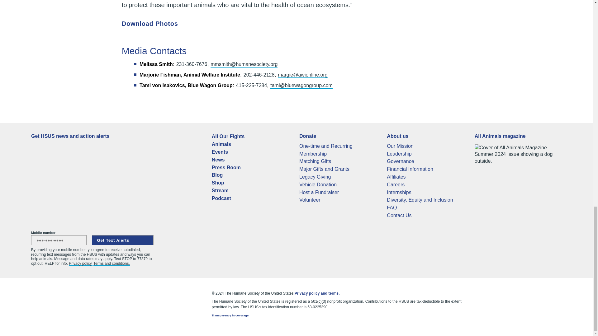  What do you see at coordinates (315, 161) in the screenshot?
I see `Matching Gifts` at bounding box center [315, 161].